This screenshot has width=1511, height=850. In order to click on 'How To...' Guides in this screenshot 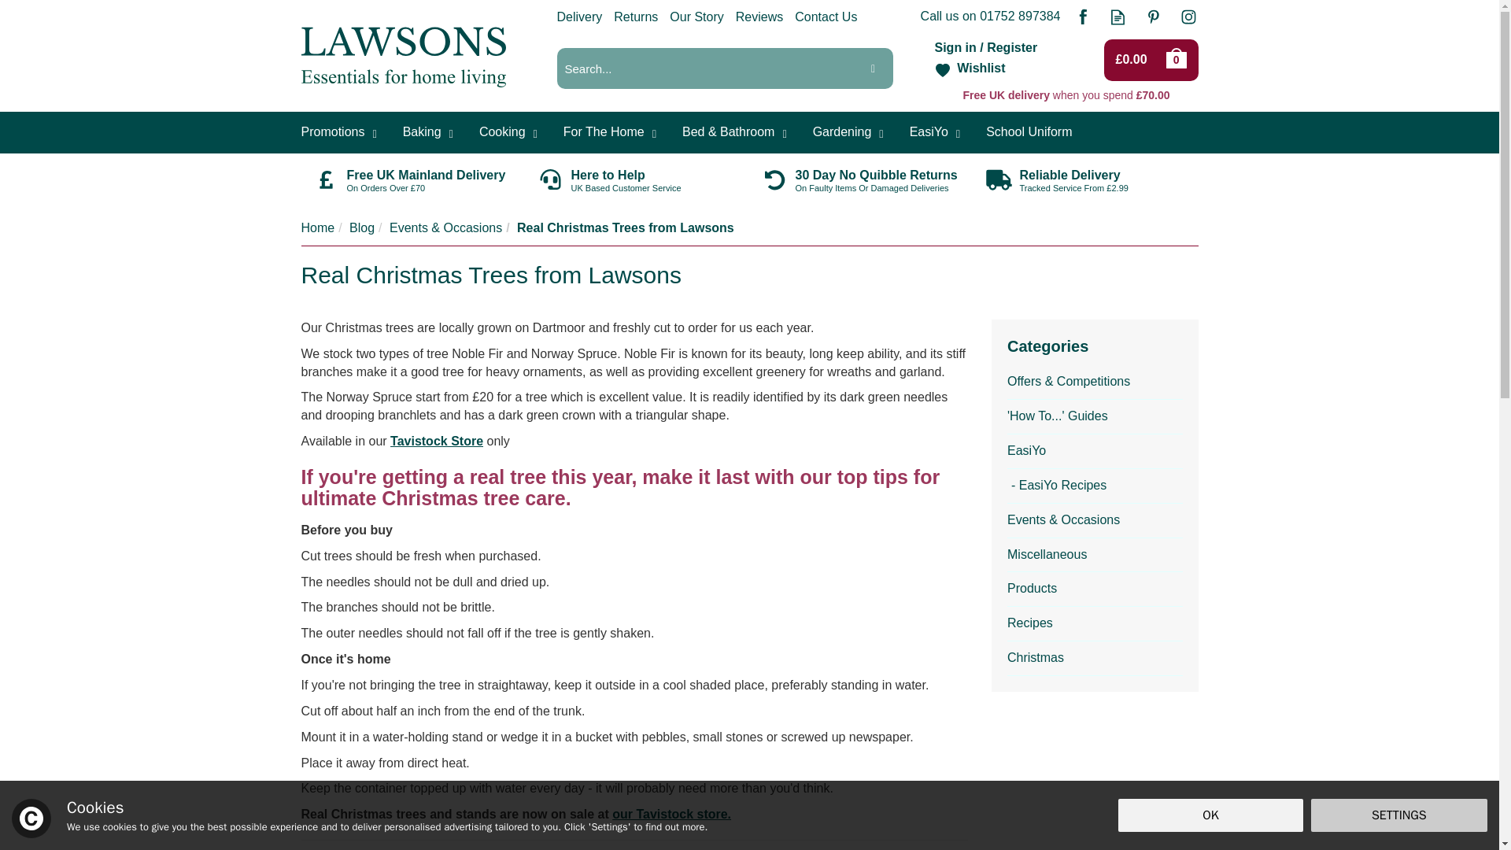, I will do `click(1095, 416)`.